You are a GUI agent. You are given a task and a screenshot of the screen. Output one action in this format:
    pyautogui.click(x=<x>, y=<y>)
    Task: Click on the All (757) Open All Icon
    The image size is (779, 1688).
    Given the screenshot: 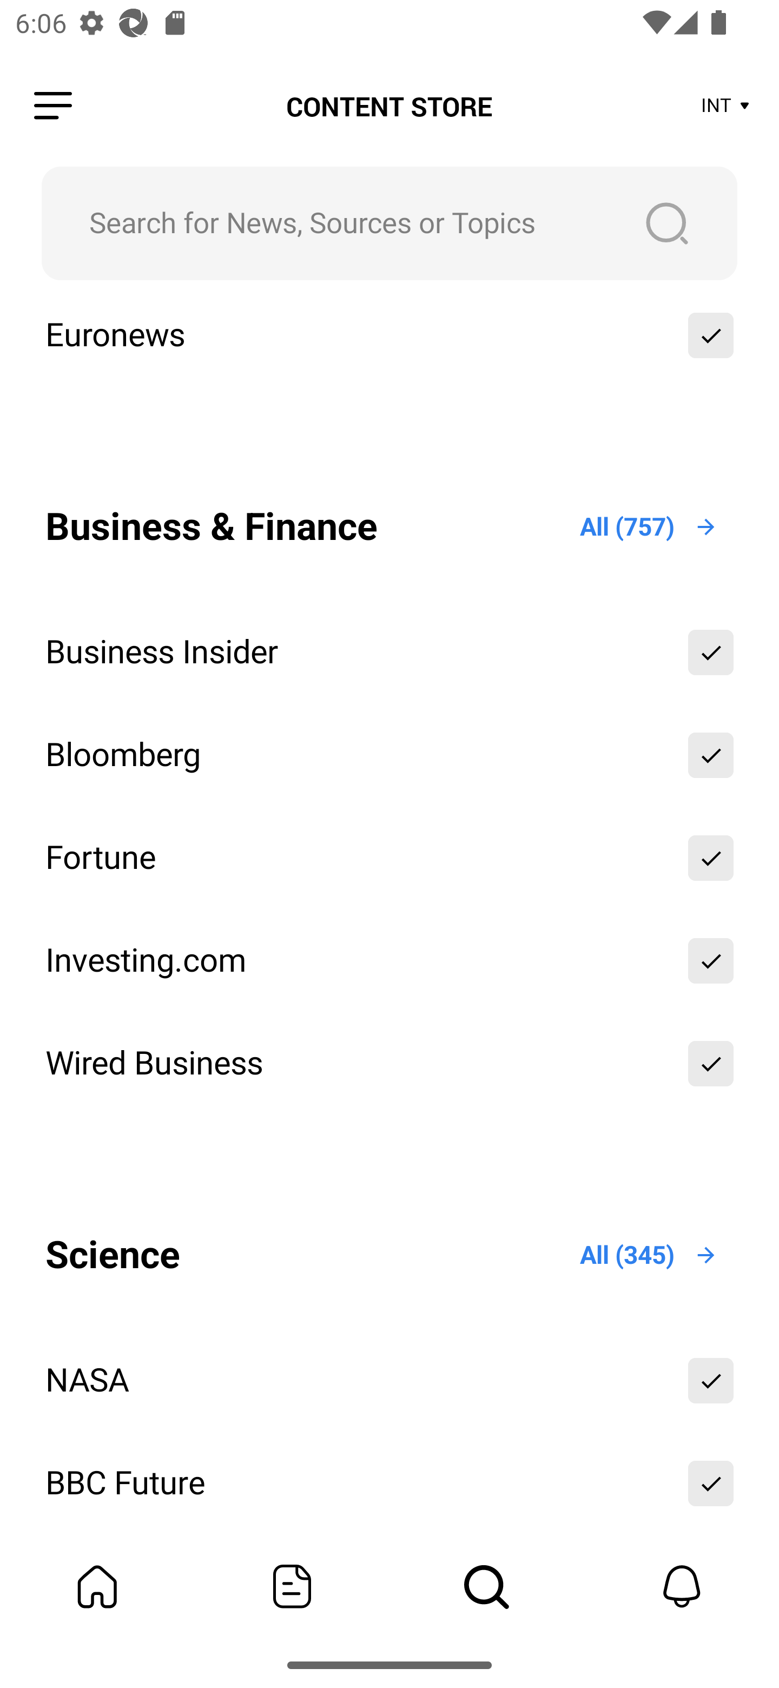 What is the action you would take?
    pyautogui.click(x=649, y=526)
    